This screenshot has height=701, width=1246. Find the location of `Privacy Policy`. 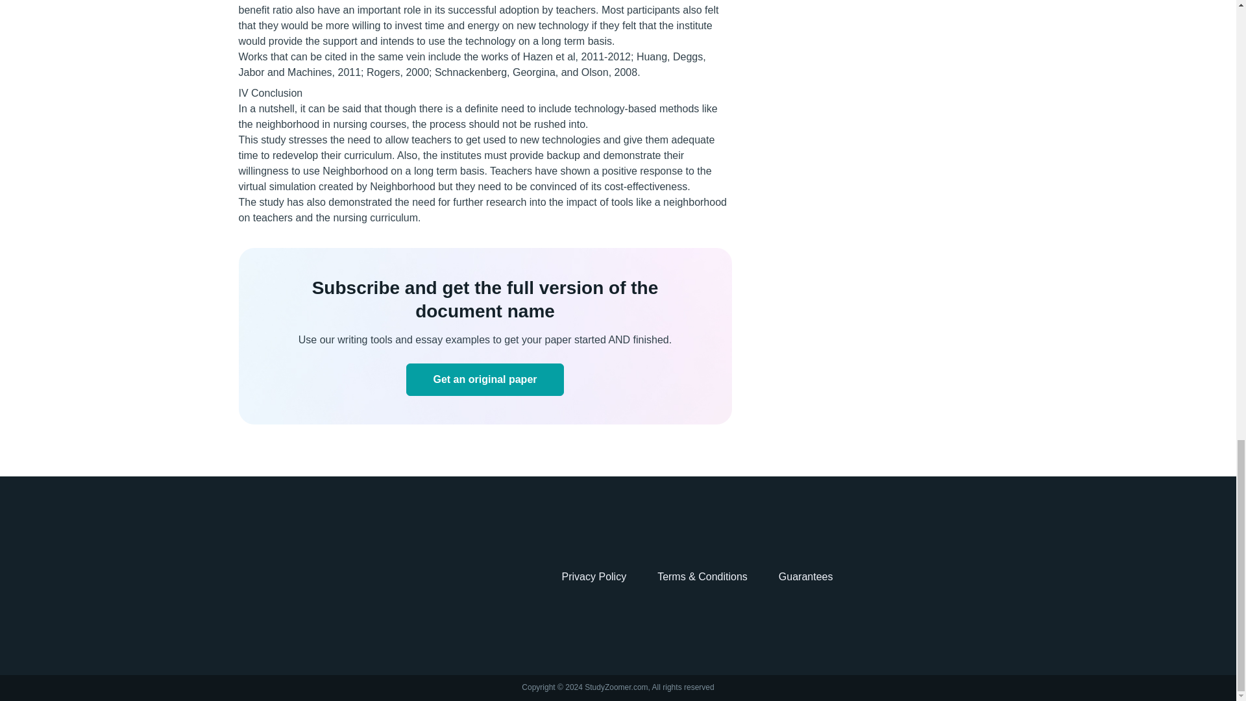

Privacy Policy is located at coordinates (594, 576).